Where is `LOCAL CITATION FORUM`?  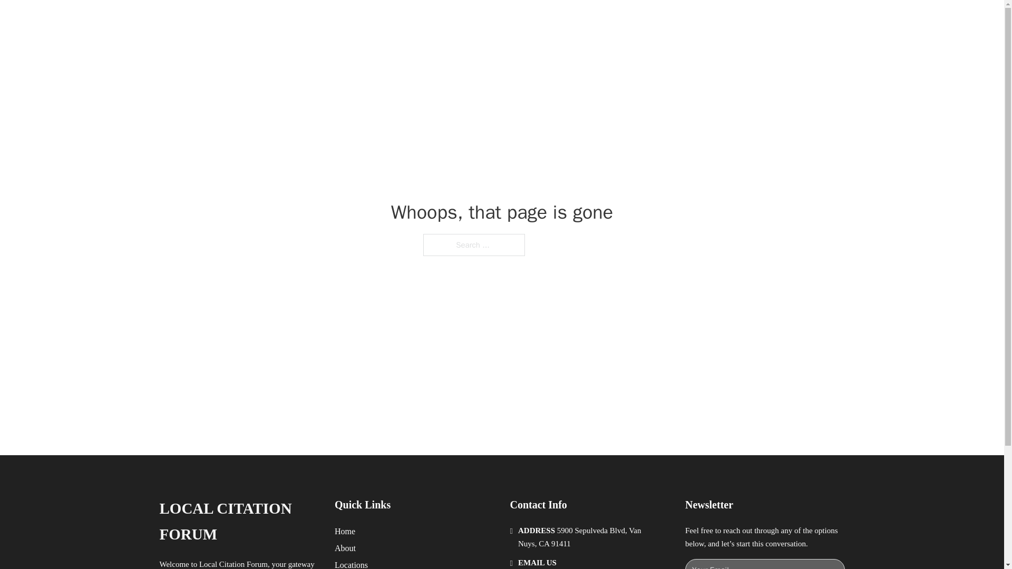
LOCAL CITATION FORUM is located at coordinates (238, 522).